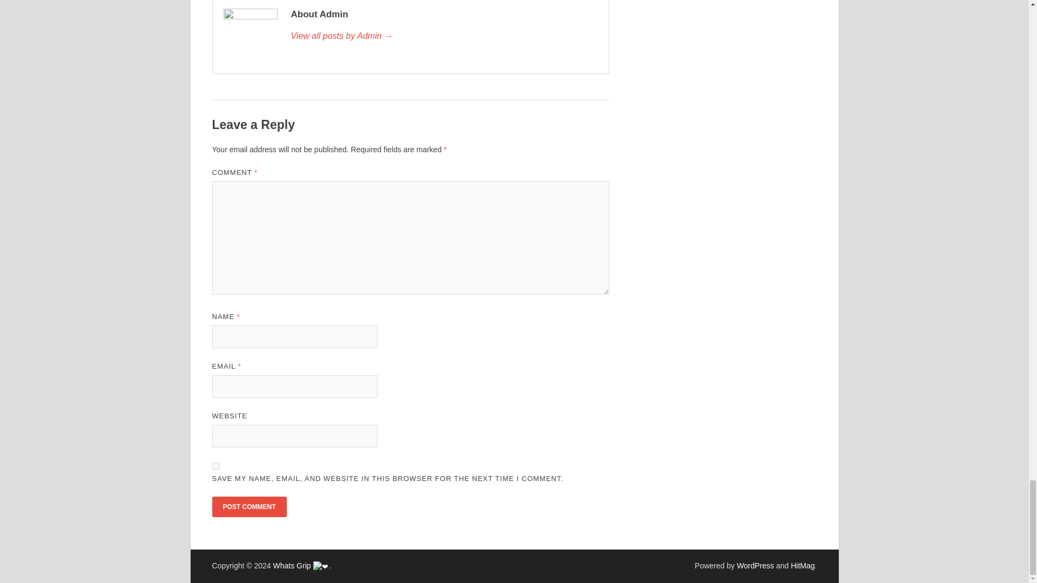 The image size is (1037, 583). I want to click on Admin, so click(443, 36).